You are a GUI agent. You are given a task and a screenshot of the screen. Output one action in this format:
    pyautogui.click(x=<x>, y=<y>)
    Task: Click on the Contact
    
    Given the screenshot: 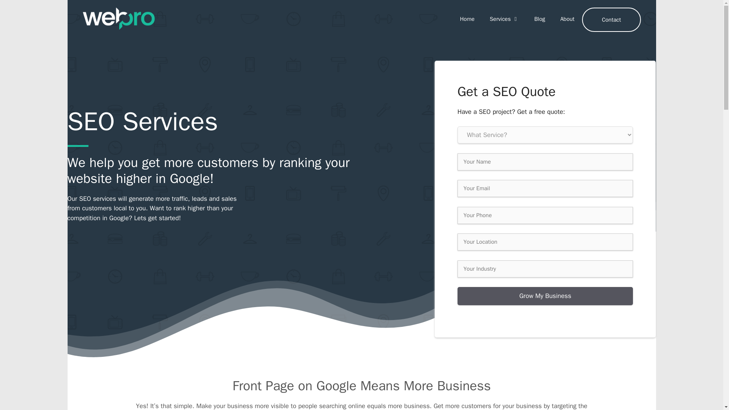 What is the action you would take?
    pyautogui.click(x=611, y=20)
    